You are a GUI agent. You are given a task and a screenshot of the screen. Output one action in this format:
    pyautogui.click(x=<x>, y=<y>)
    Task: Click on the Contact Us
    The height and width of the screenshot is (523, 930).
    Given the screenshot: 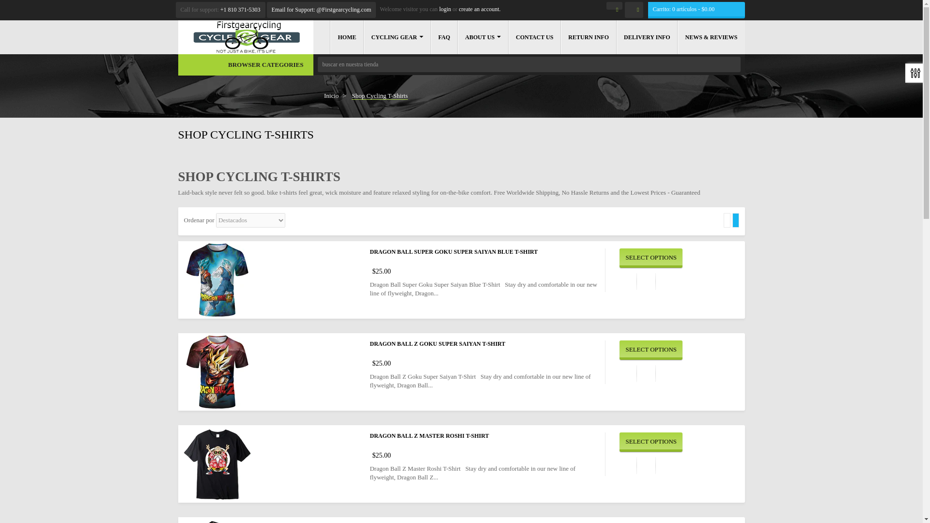 What is the action you would take?
    pyautogui.click(x=321, y=10)
    